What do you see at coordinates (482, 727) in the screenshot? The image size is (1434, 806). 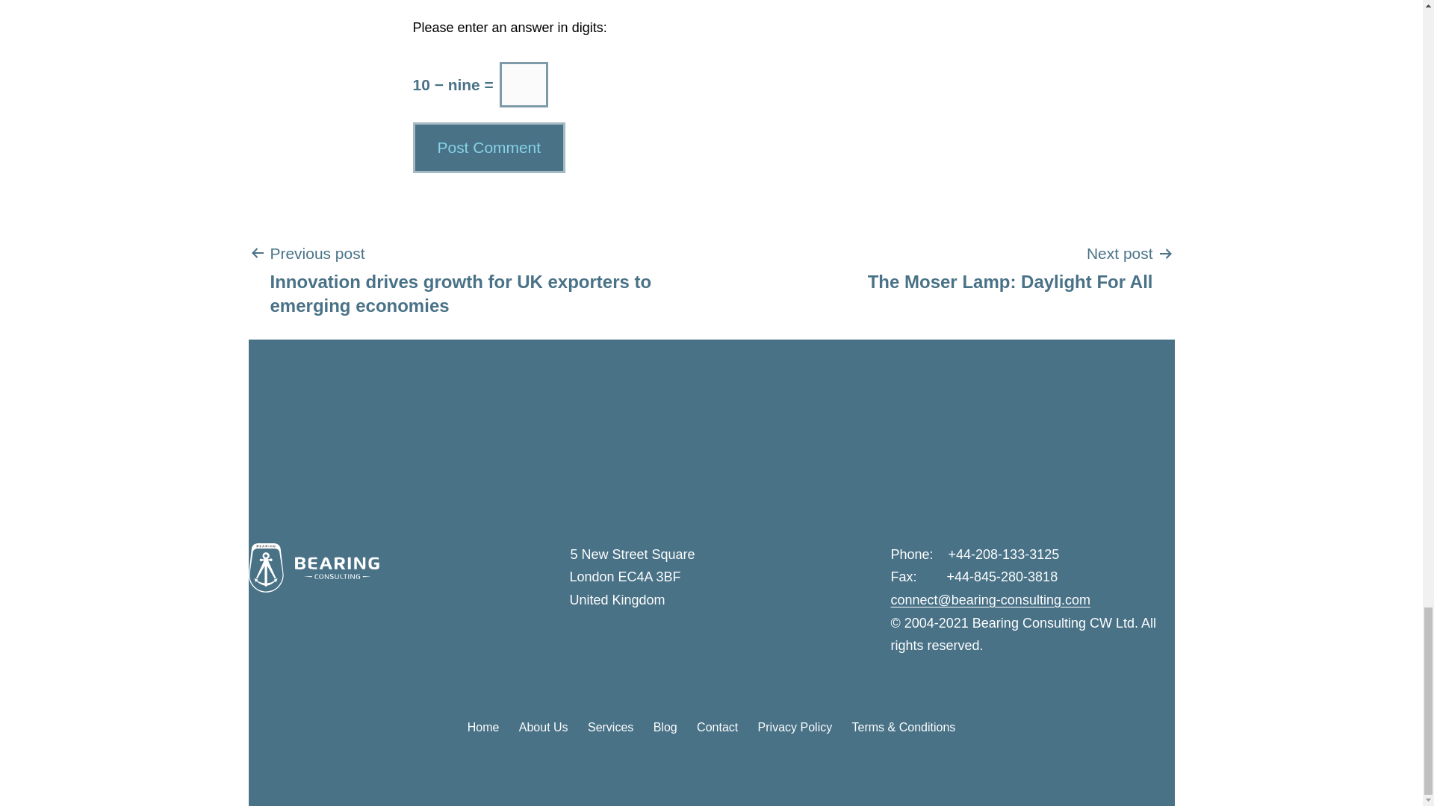 I see `Post Comment` at bounding box center [482, 727].